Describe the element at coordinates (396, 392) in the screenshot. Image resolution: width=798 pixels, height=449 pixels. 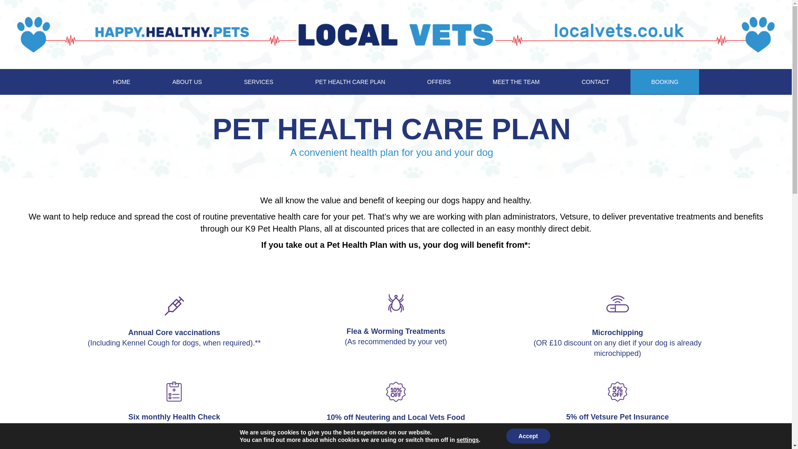
I see `10-Off` at that location.